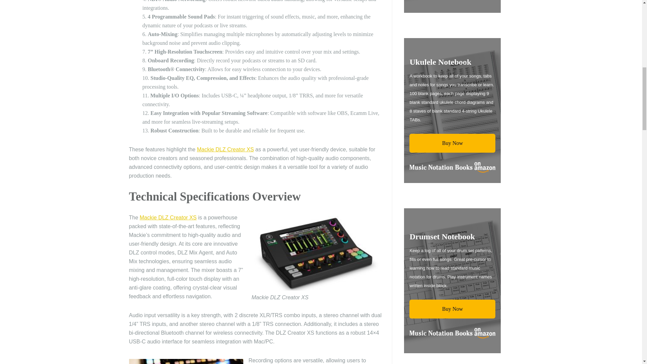  What do you see at coordinates (452, 309) in the screenshot?
I see `Buy Now` at bounding box center [452, 309].